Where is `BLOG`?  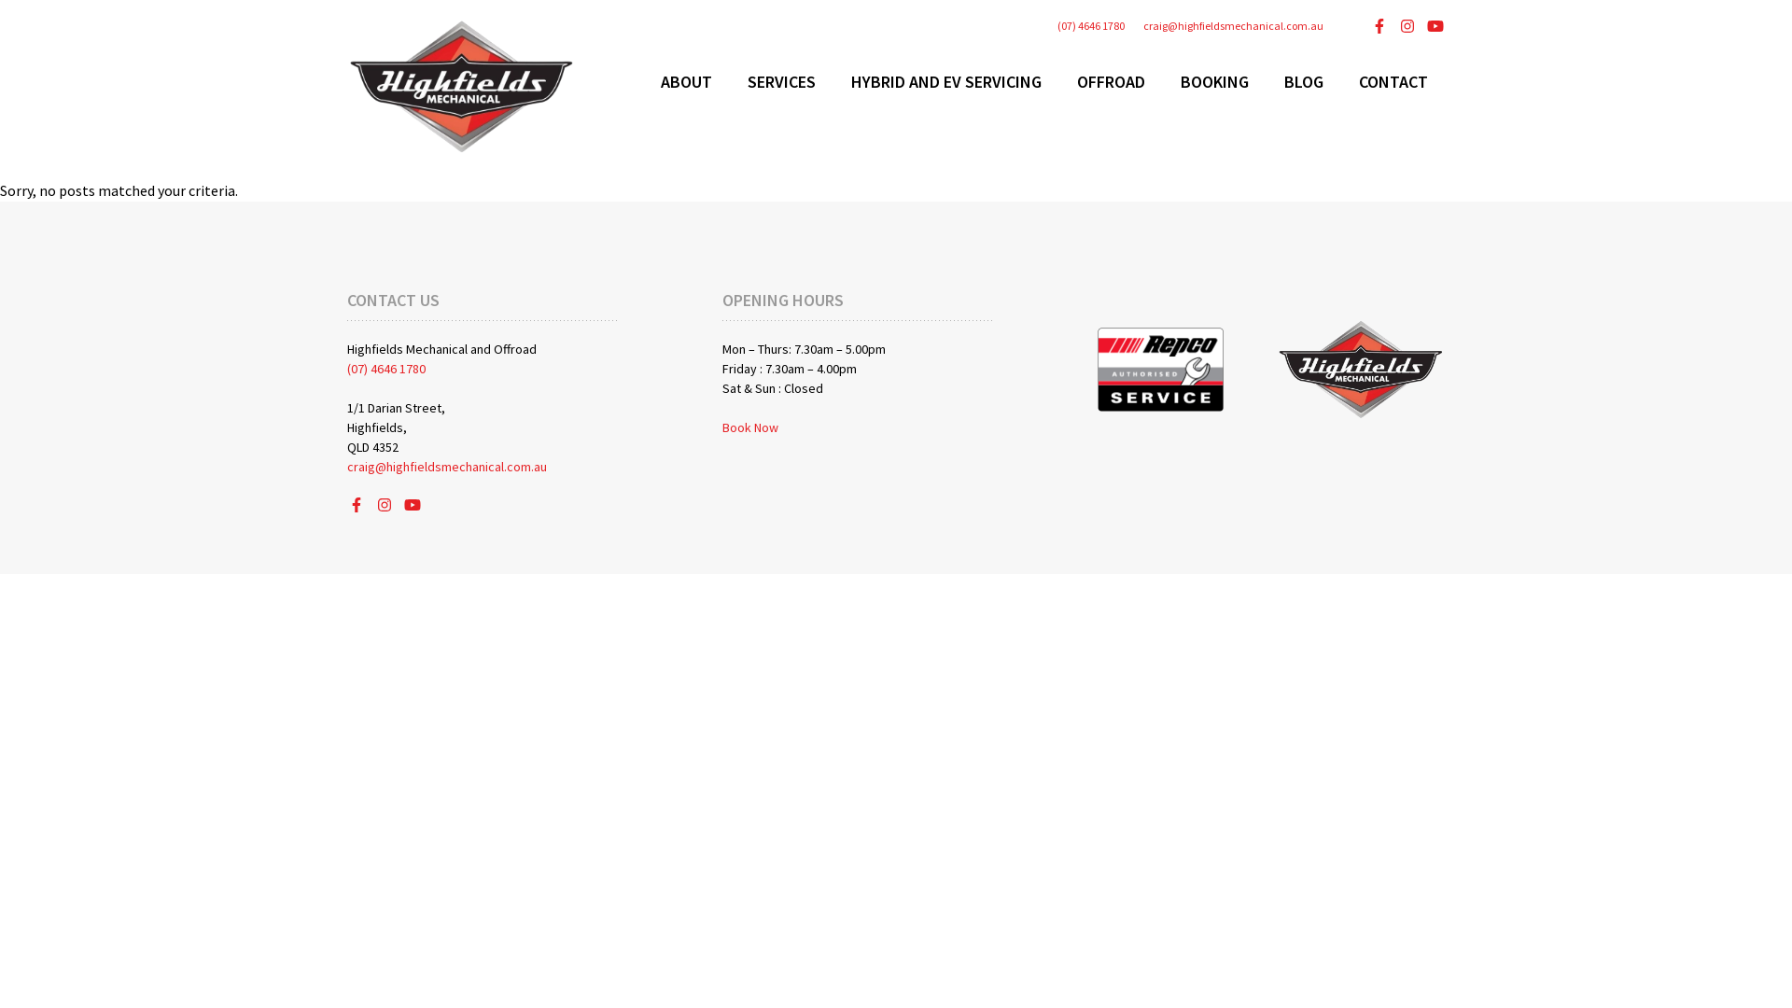 BLOG is located at coordinates (1304, 82).